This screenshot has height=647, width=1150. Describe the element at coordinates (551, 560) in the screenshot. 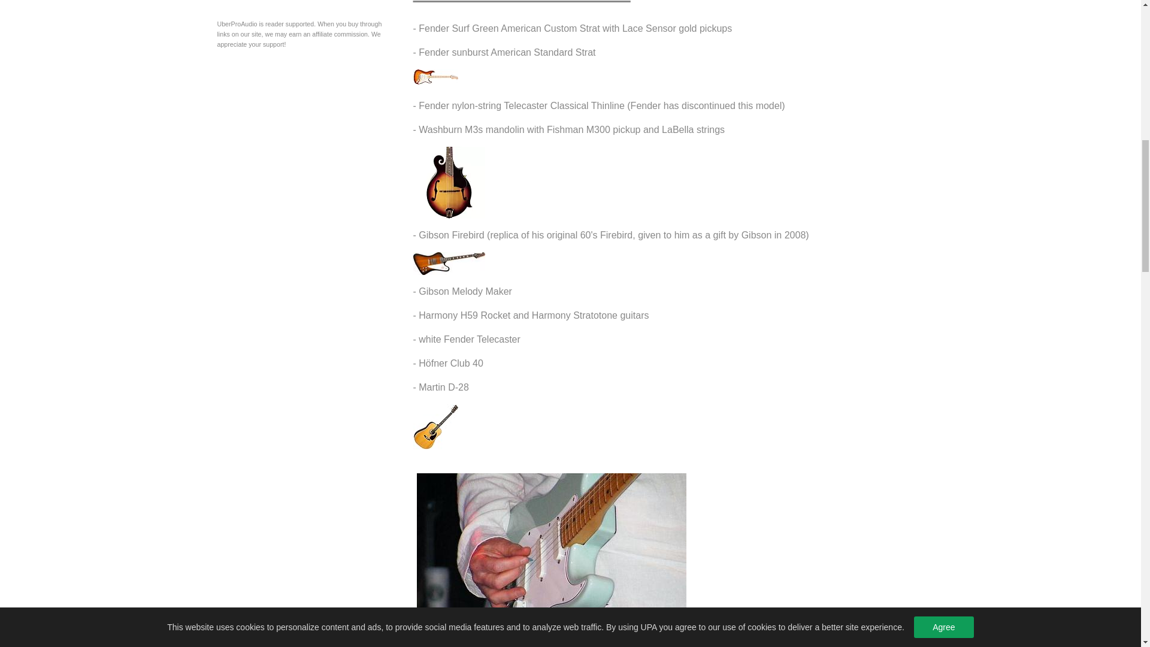

I see `Image by sjrowe53. Creative Commons licensed from flickr` at that location.